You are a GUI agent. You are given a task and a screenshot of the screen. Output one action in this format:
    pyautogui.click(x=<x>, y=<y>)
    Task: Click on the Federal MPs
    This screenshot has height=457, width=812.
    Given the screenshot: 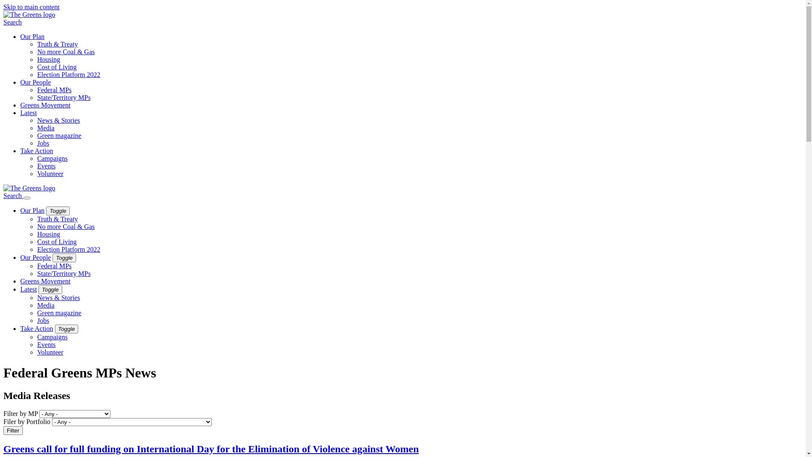 What is the action you would take?
    pyautogui.click(x=54, y=90)
    